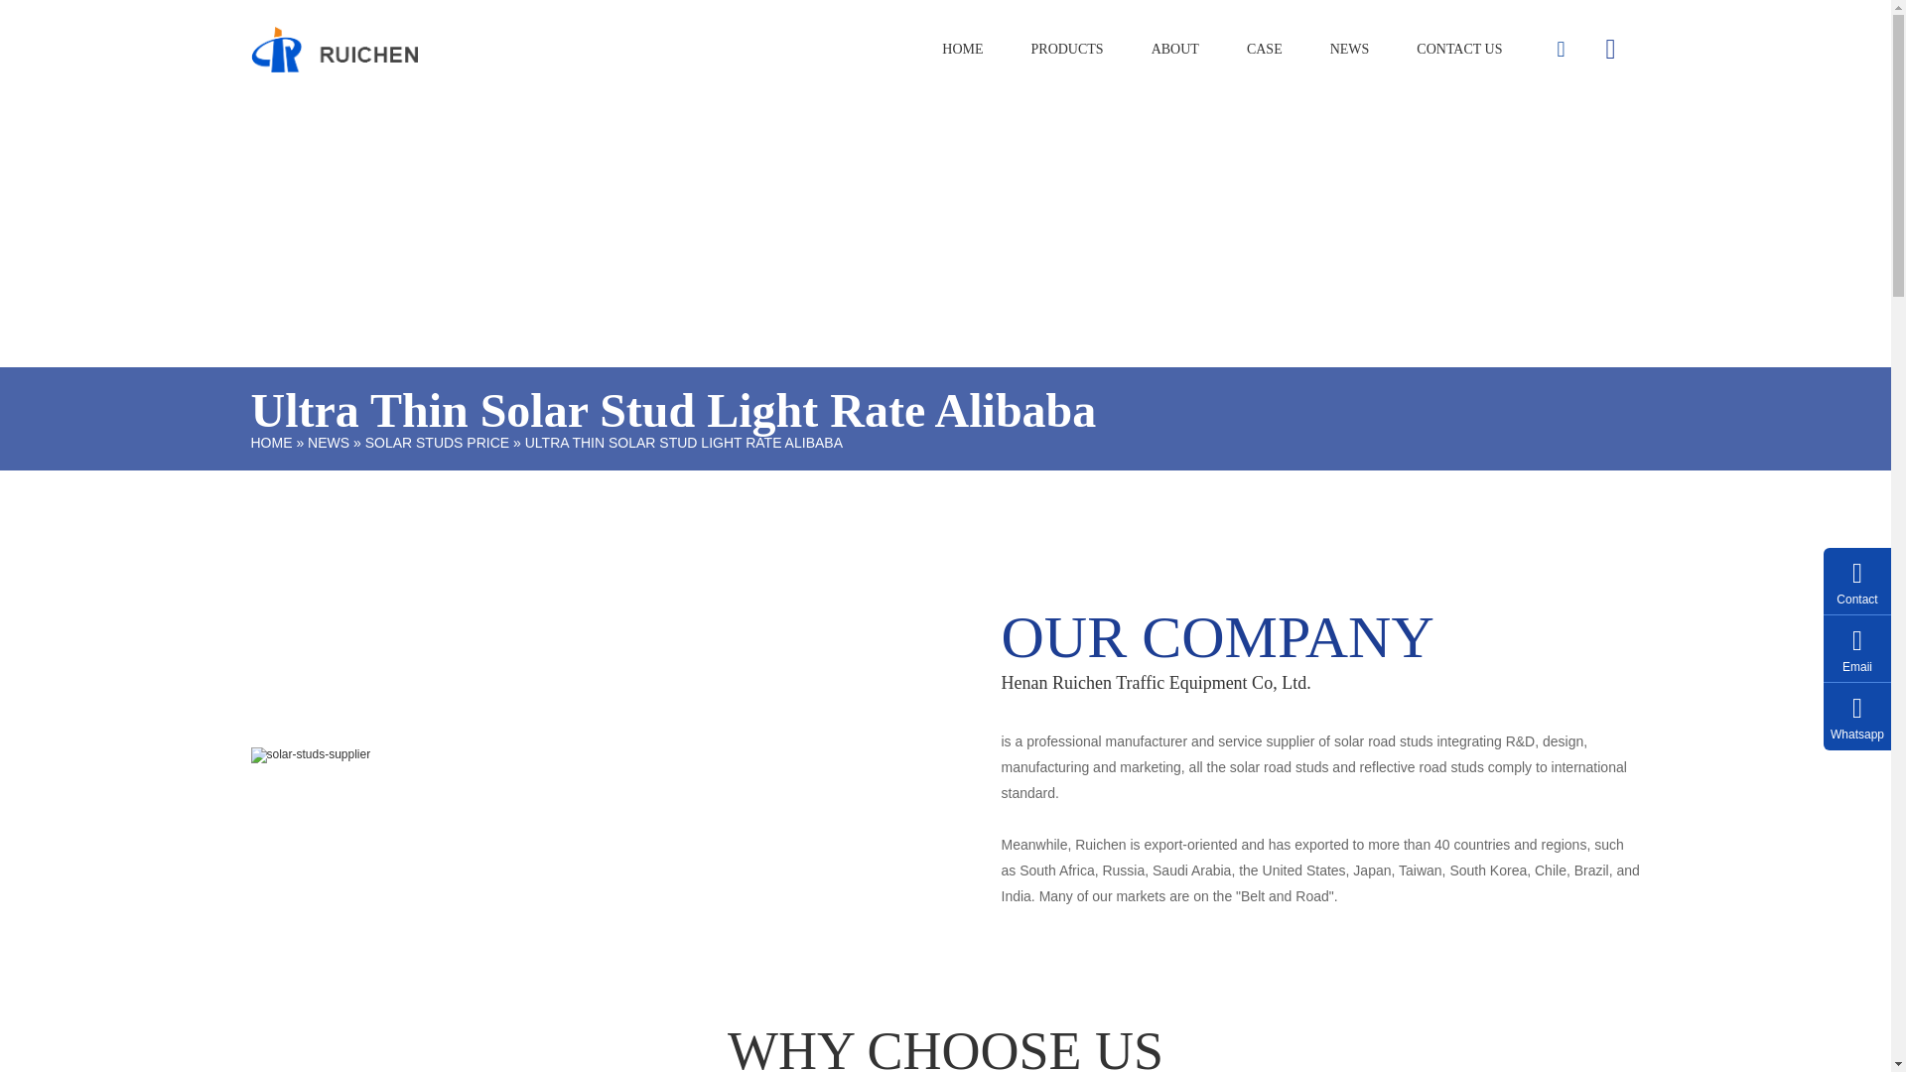 The width and height of the screenshot is (1906, 1072). What do you see at coordinates (1068, 50) in the screenshot?
I see `Products` at bounding box center [1068, 50].